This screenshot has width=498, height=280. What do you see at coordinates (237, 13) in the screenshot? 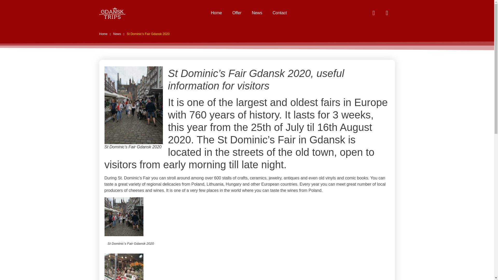
I see `Offer` at bounding box center [237, 13].